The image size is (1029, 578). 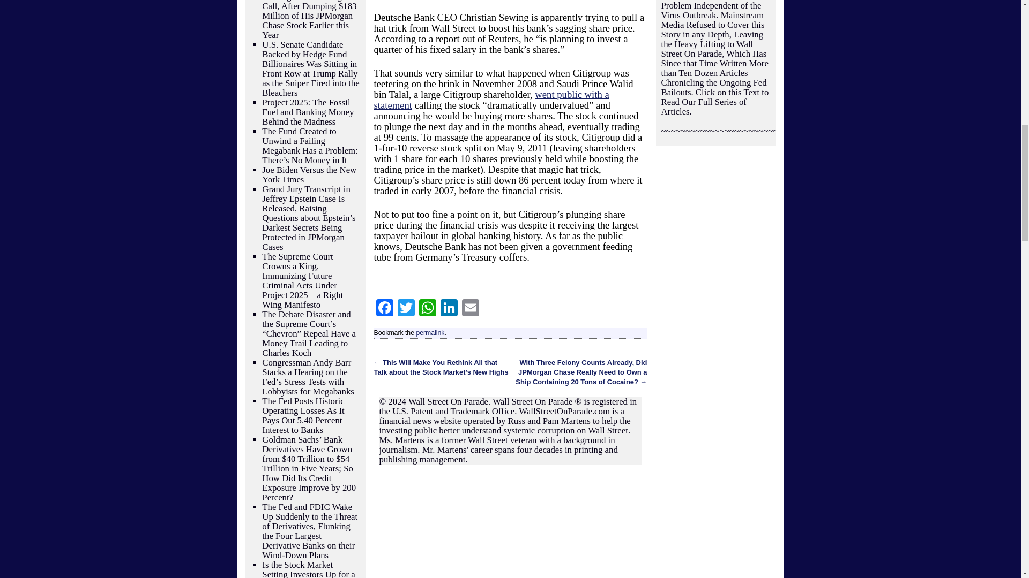 I want to click on WhatsApp, so click(x=427, y=309).